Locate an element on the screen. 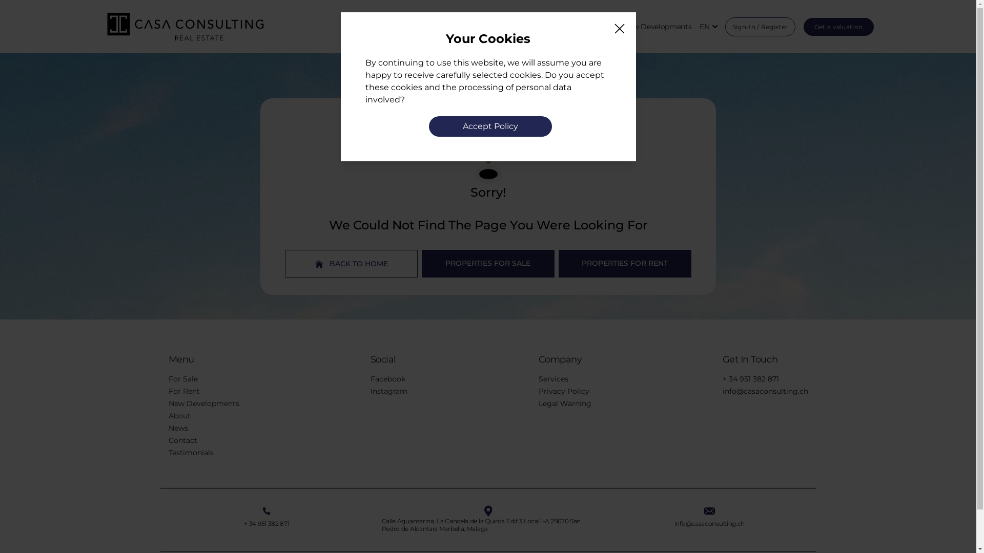 Image resolution: width=984 pixels, height=553 pixels. About is located at coordinates (179, 416).